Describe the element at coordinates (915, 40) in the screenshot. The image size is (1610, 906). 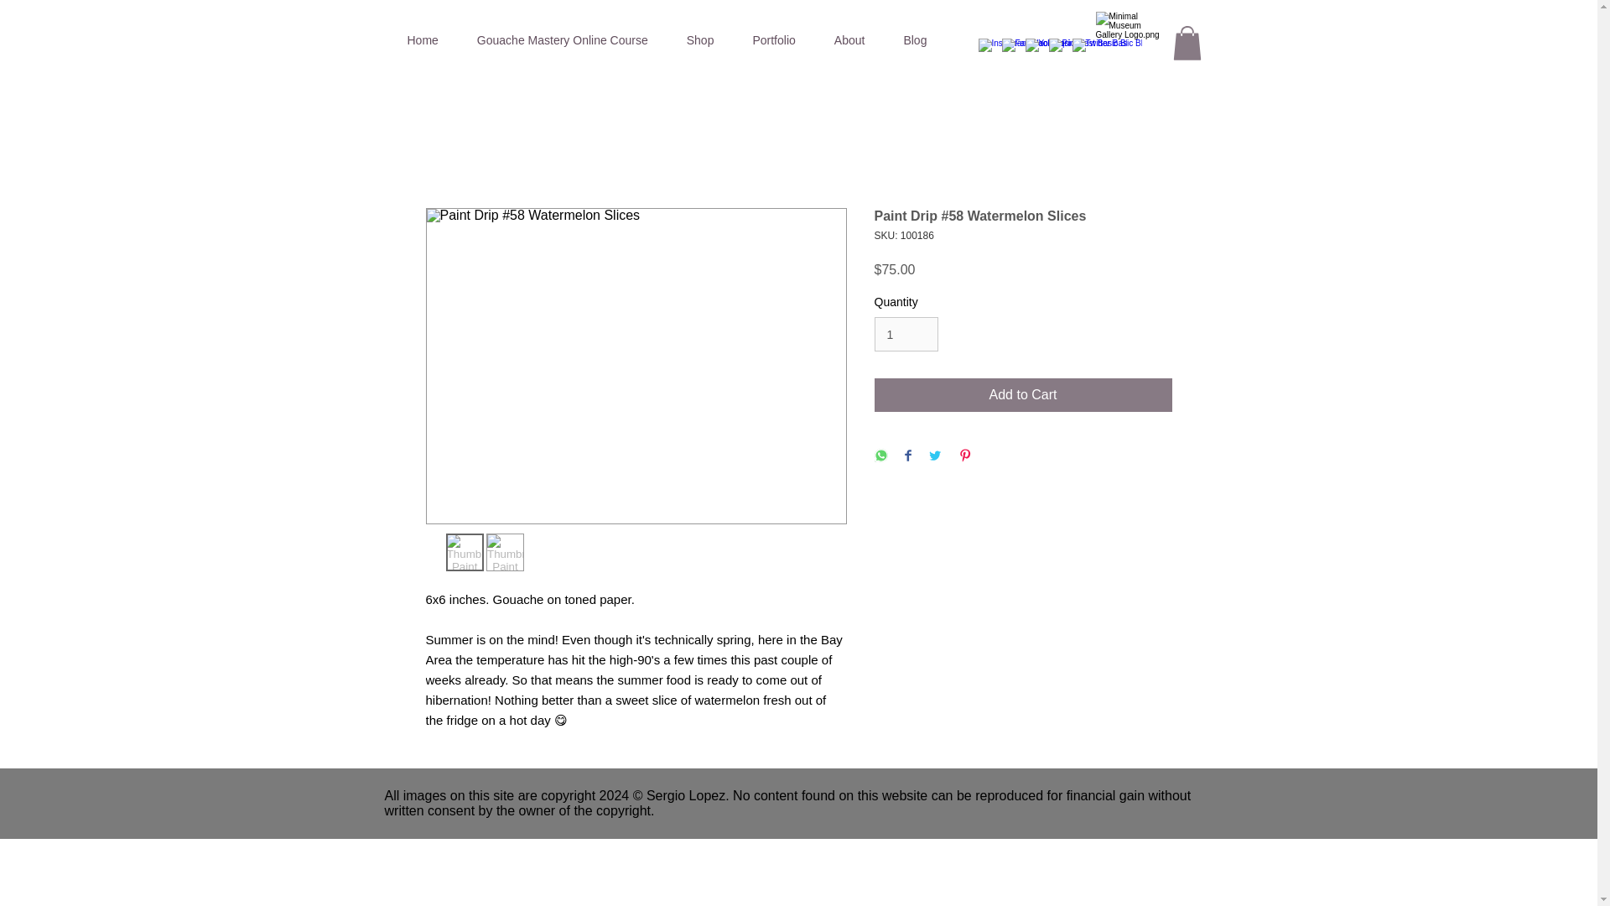
I see `Blog` at that location.